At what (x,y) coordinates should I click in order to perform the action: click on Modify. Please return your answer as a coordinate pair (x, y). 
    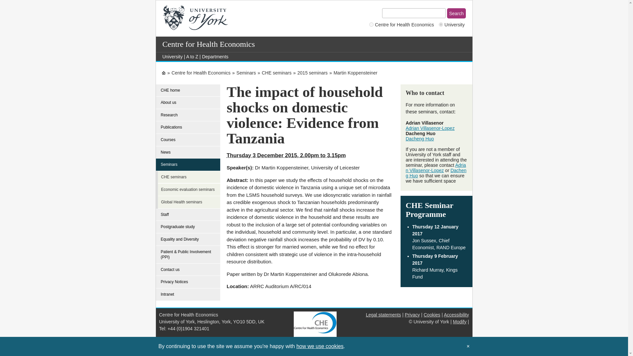
    Looking at the image, I should click on (460, 321).